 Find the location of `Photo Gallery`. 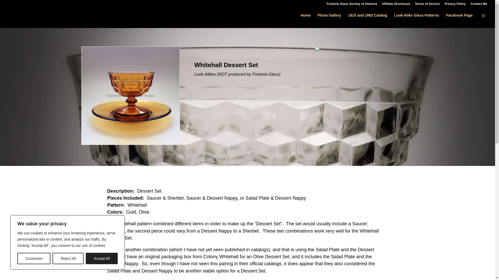

Photo Gallery is located at coordinates (329, 18).